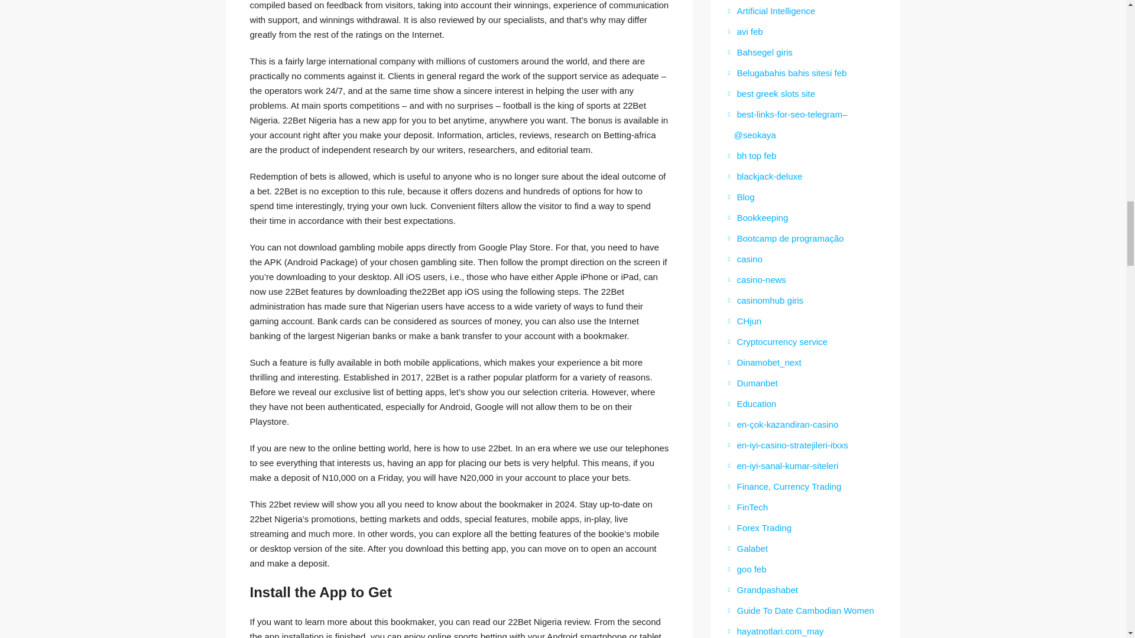 The width and height of the screenshot is (1135, 638). Describe the element at coordinates (785, 486) in the screenshot. I see `Finance, Currency Trading` at that location.